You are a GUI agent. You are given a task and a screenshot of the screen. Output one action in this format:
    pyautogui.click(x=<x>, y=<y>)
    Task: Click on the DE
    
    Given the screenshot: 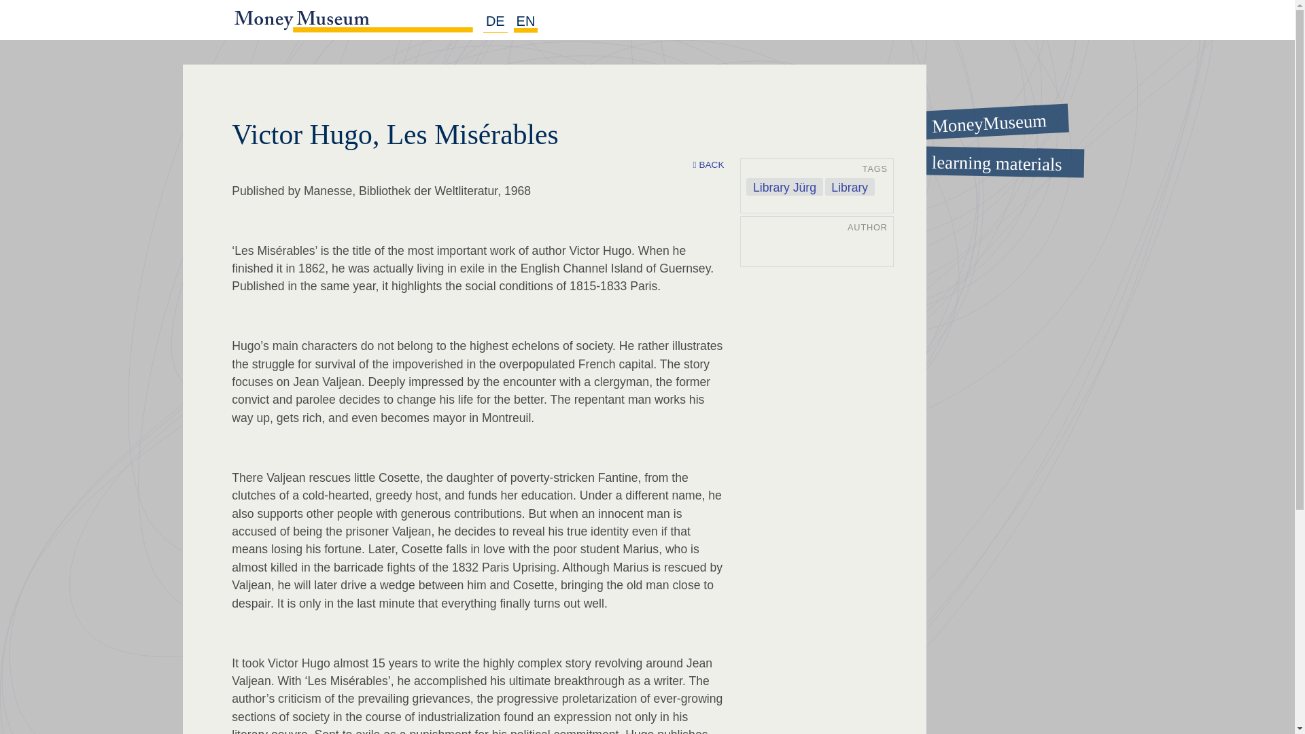 What is the action you would take?
    pyautogui.click(x=495, y=22)
    